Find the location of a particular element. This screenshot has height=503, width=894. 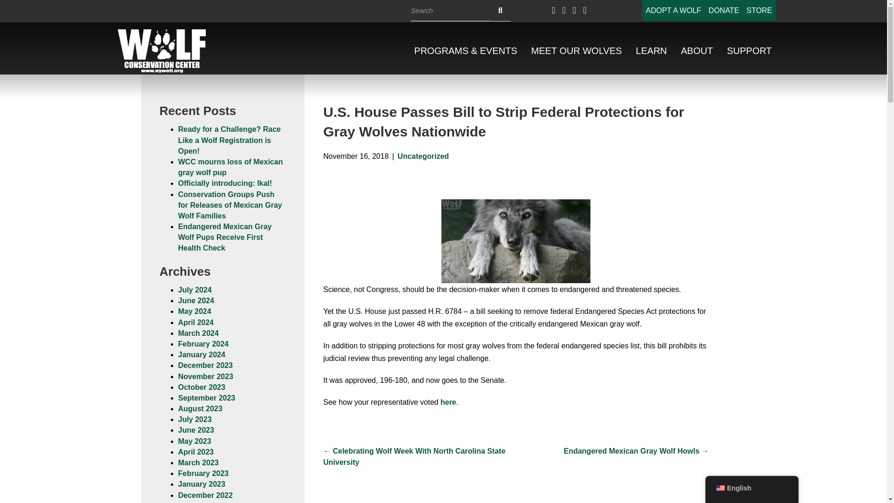

DONATE is located at coordinates (724, 10).